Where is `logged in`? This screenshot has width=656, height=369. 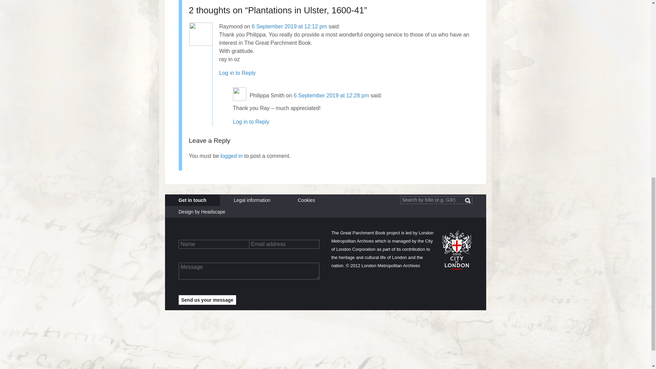
logged in is located at coordinates (232, 156).